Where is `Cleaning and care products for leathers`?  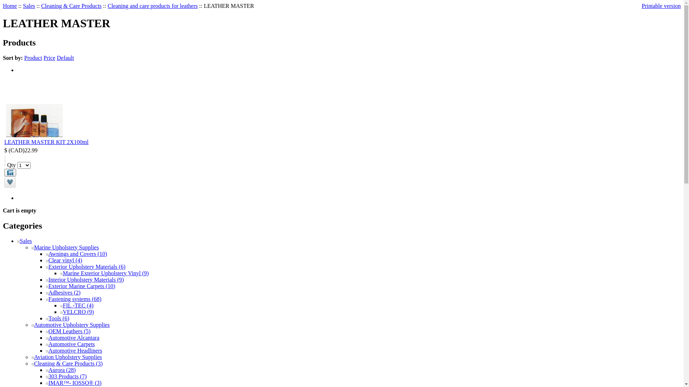 Cleaning and care products for leathers is located at coordinates (153, 6).